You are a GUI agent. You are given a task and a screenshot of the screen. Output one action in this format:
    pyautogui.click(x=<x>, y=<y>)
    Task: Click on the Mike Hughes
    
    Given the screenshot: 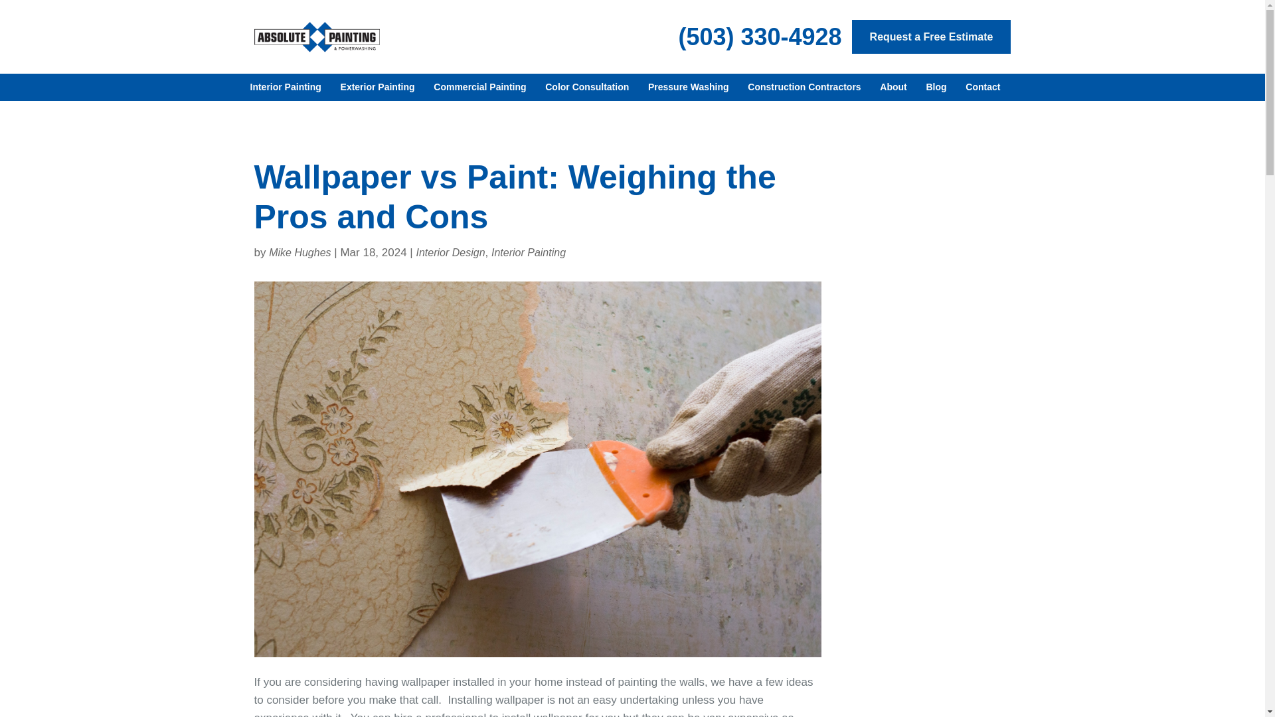 What is the action you would take?
    pyautogui.click(x=299, y=252)
    